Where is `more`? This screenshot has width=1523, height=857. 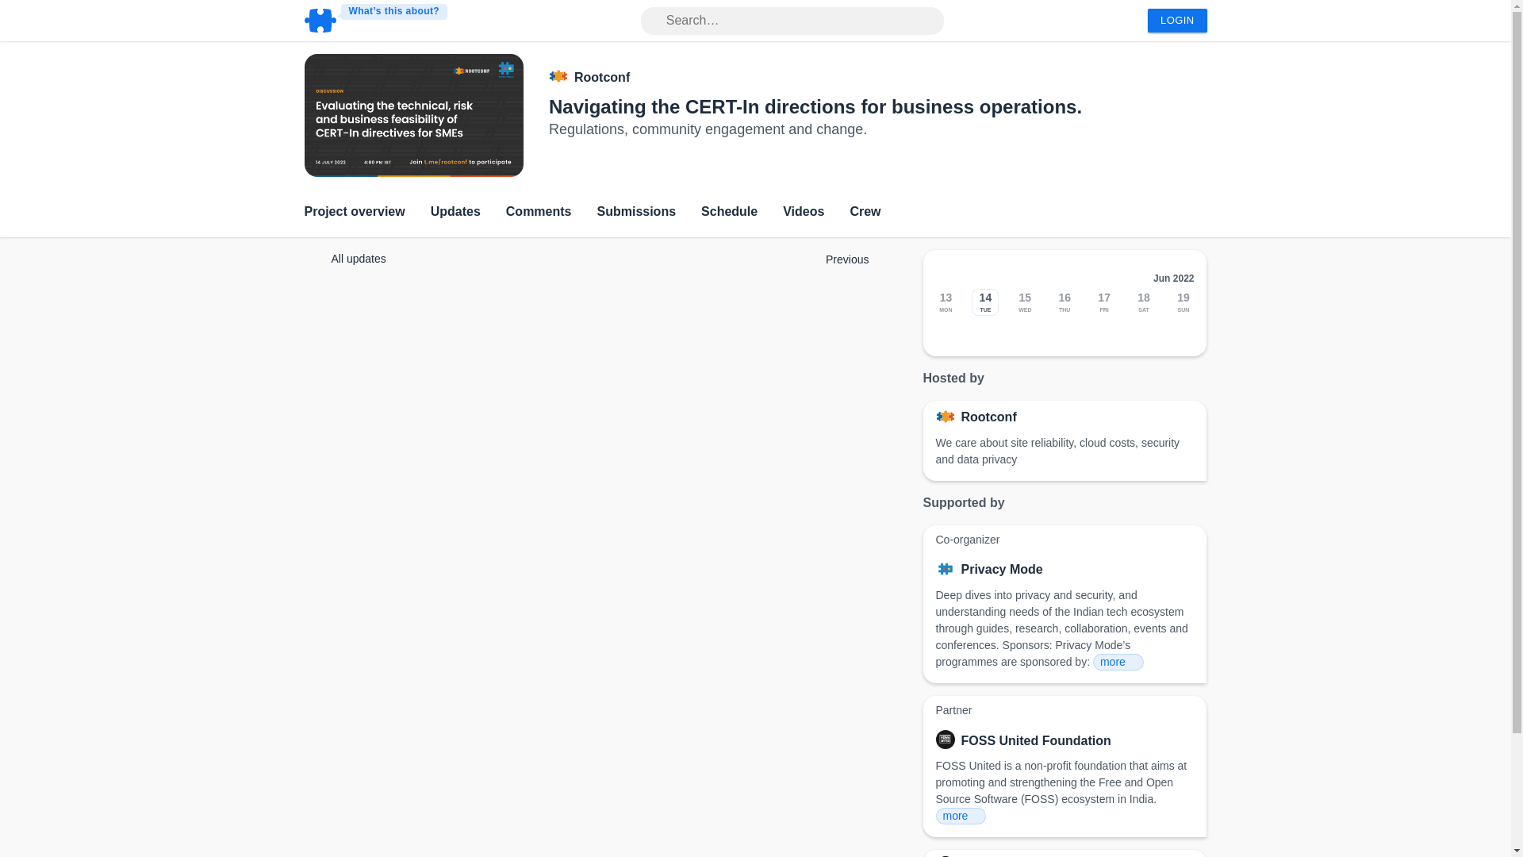 more is located at coordinates (1118, 662).